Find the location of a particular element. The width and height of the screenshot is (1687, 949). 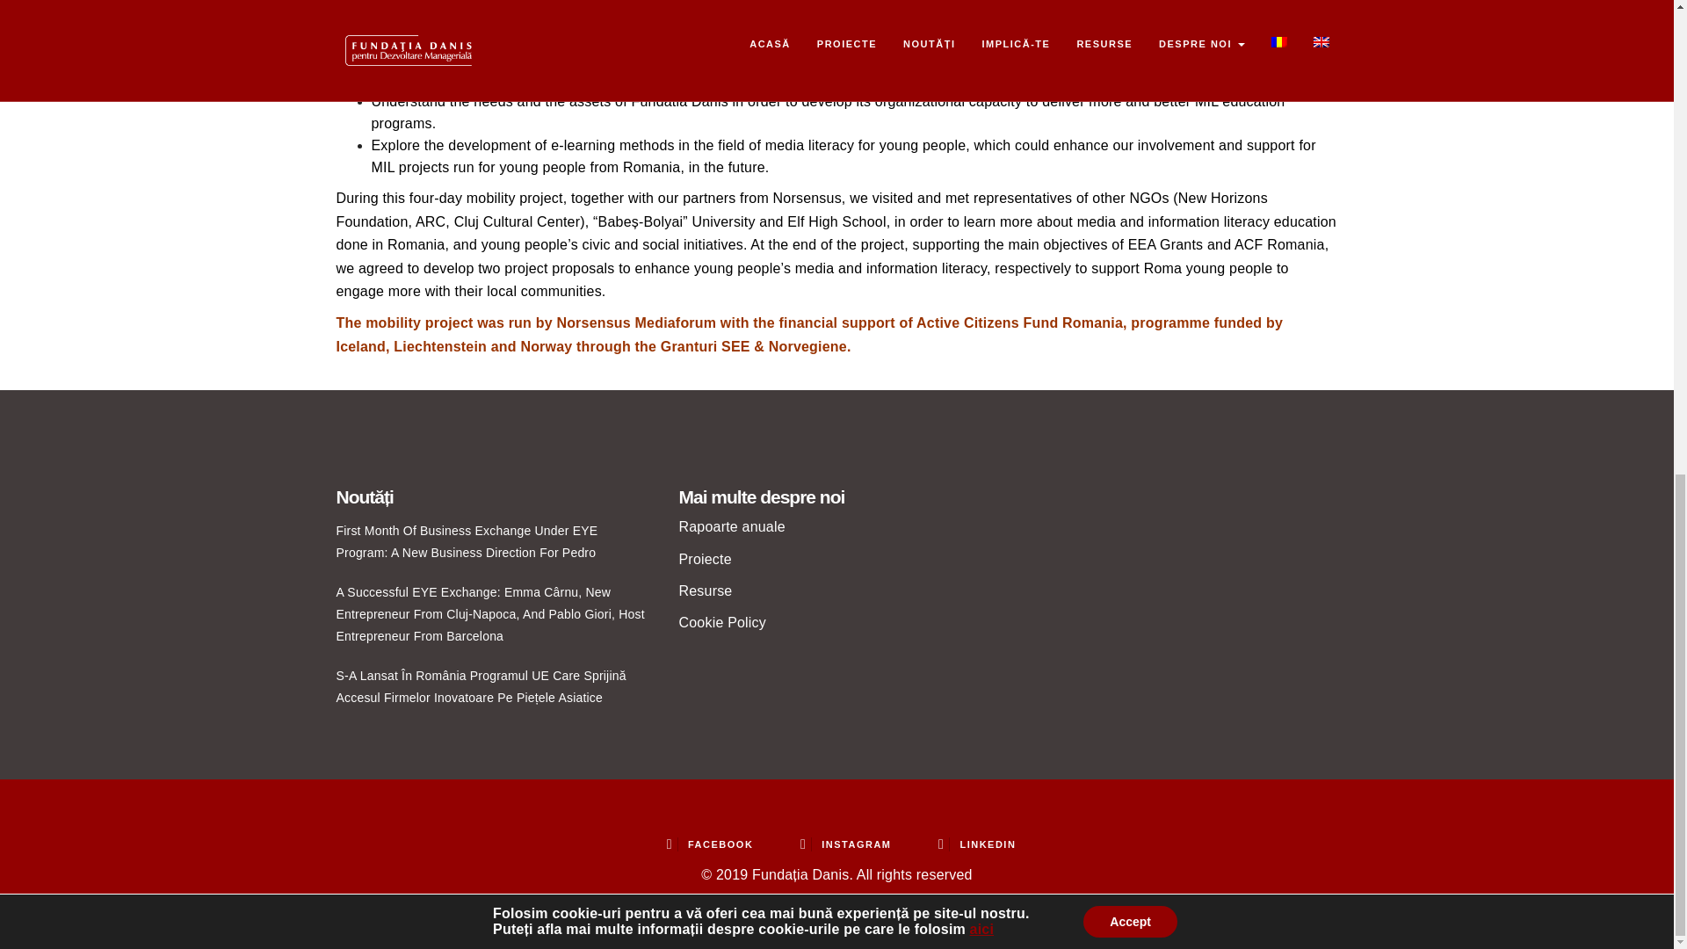

Proiecte is located at coordinates (704, 559).